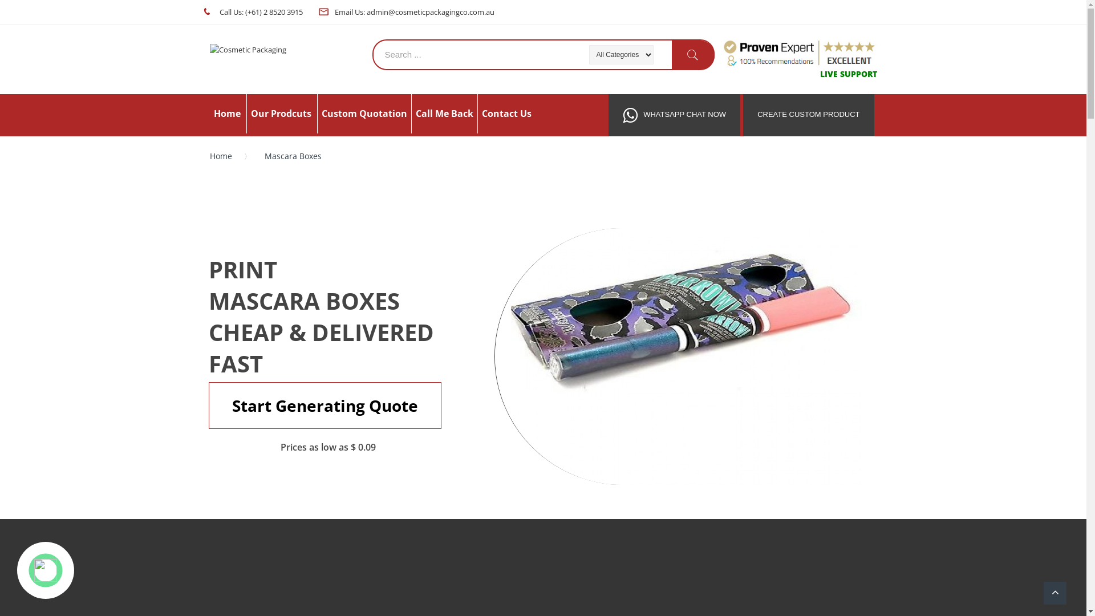  I want to click on WHATSAPP CHAT NOW, so click(674, 115).